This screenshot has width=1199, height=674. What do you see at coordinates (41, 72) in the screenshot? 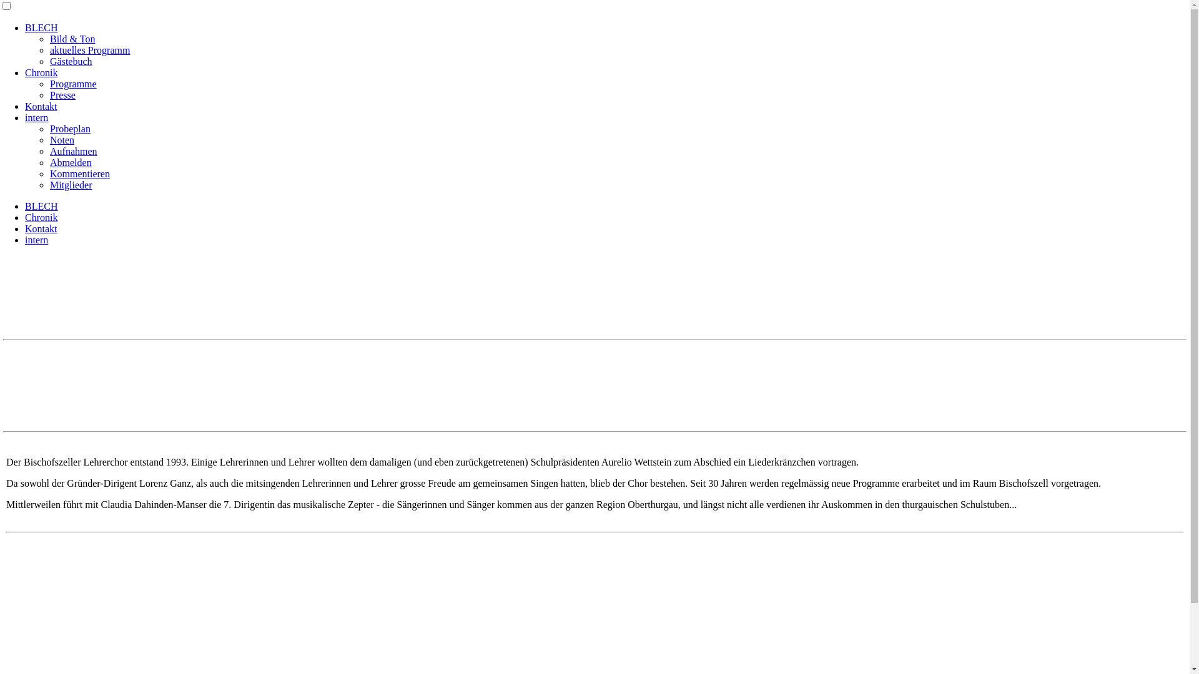
I see `Chronik` at bounding box center [41, 72].